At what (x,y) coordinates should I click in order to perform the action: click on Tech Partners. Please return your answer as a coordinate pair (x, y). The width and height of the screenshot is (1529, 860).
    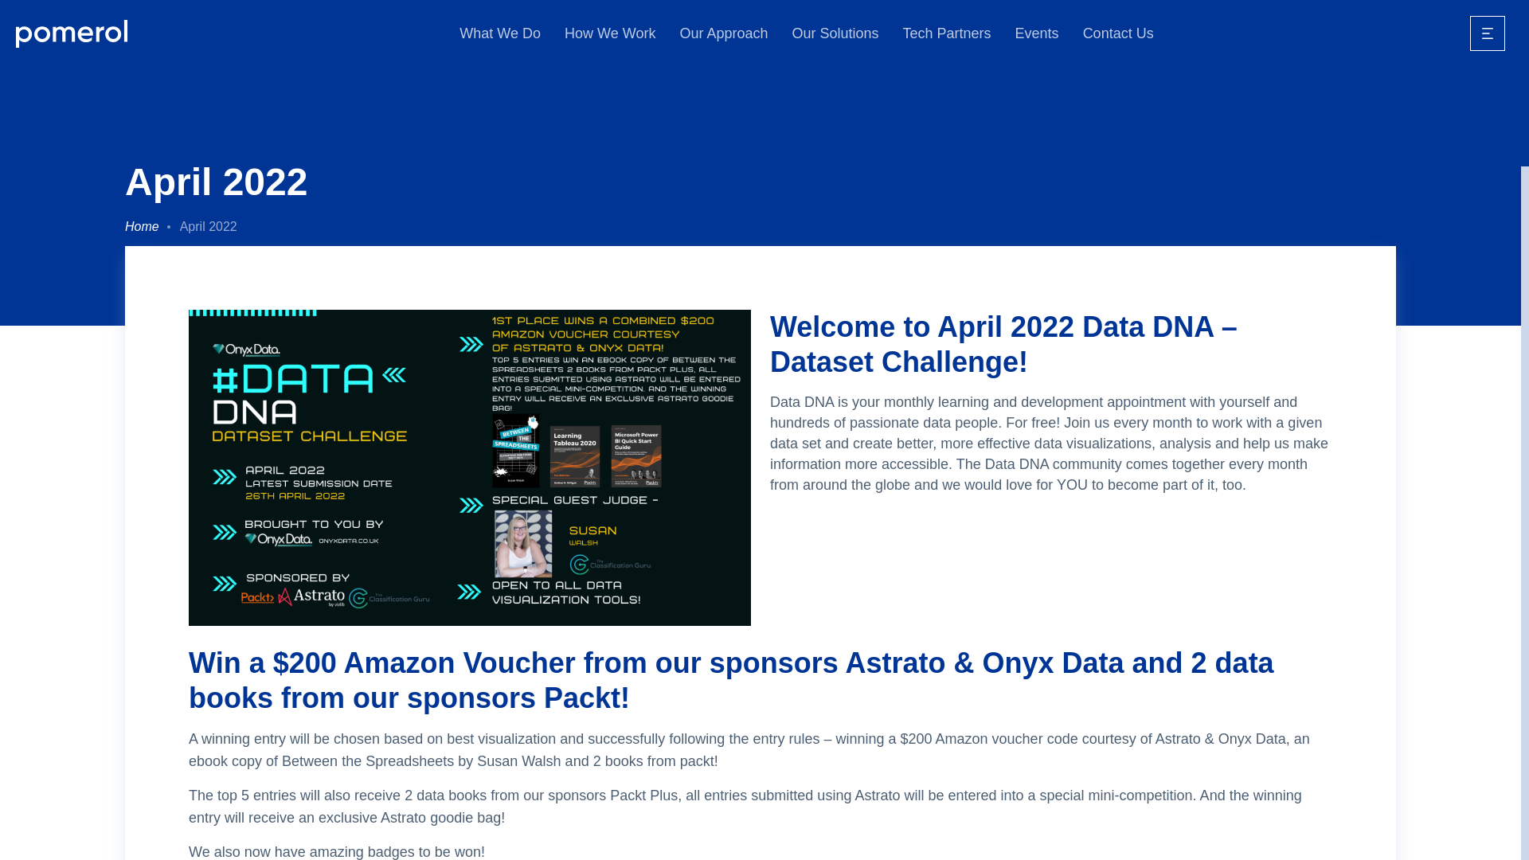
    Looking at the image, I should click on (947, 33).